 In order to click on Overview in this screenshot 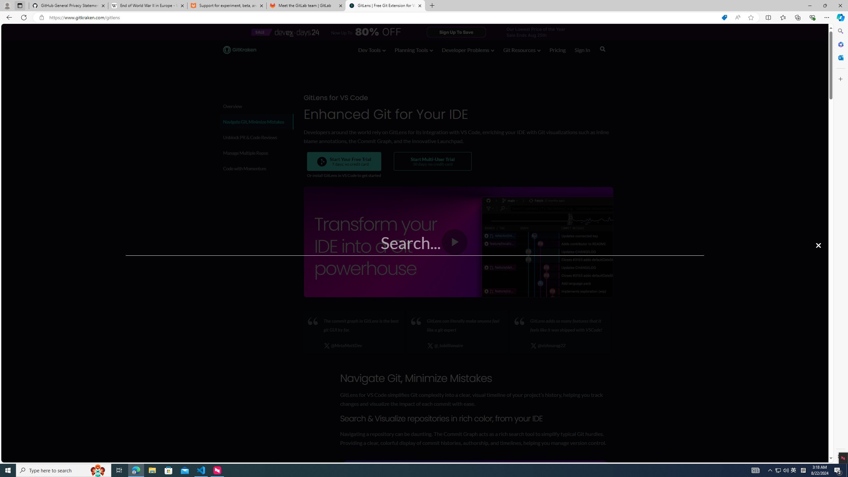, I will do `click(256, 106)`.